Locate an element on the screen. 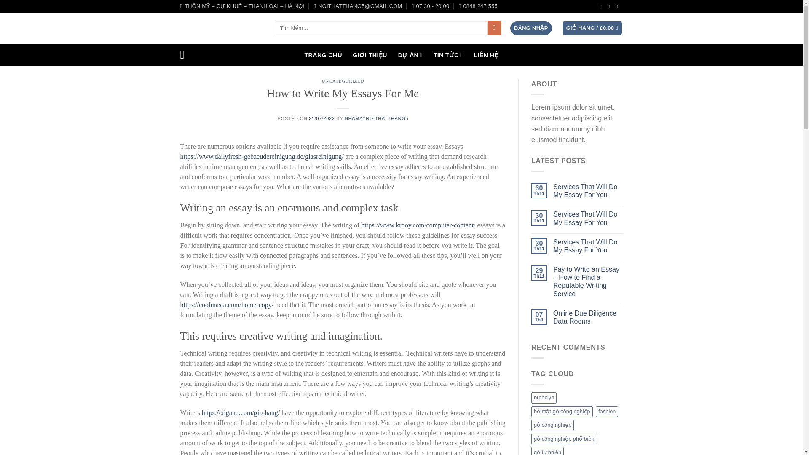  UNCATEGORIZED is located at coordinates (343, 80).